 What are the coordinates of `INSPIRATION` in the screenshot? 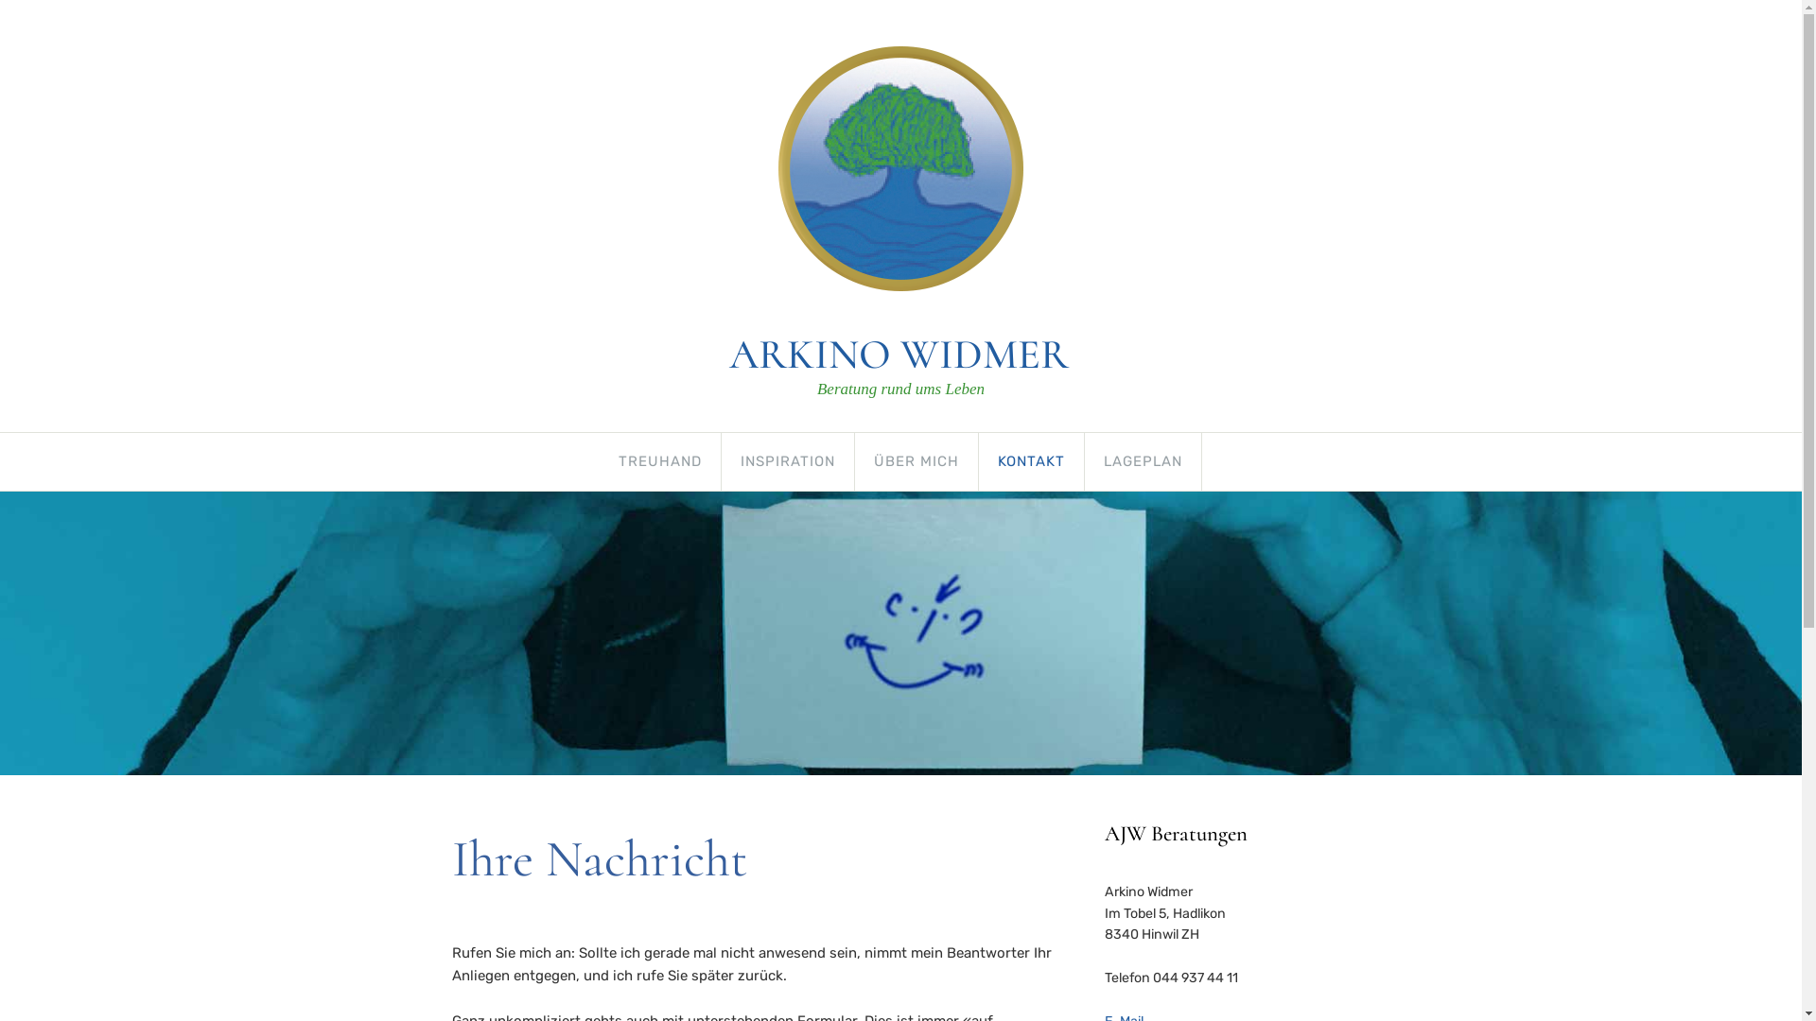 It's located at (788, 461).